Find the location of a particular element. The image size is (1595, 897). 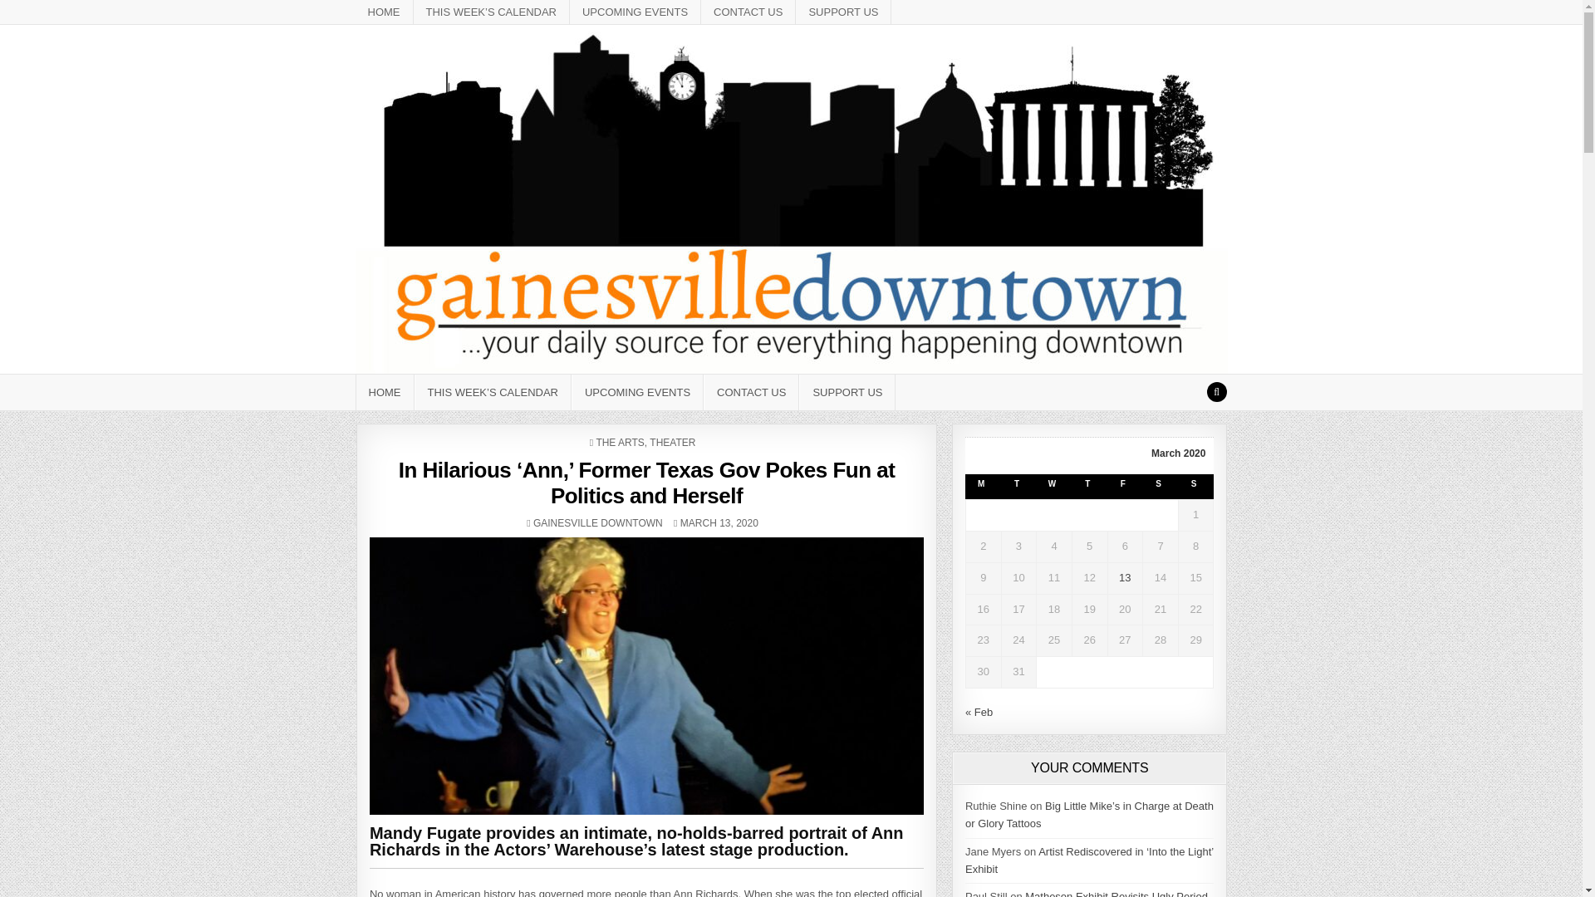

HOME is located at coordinates (598, 523).